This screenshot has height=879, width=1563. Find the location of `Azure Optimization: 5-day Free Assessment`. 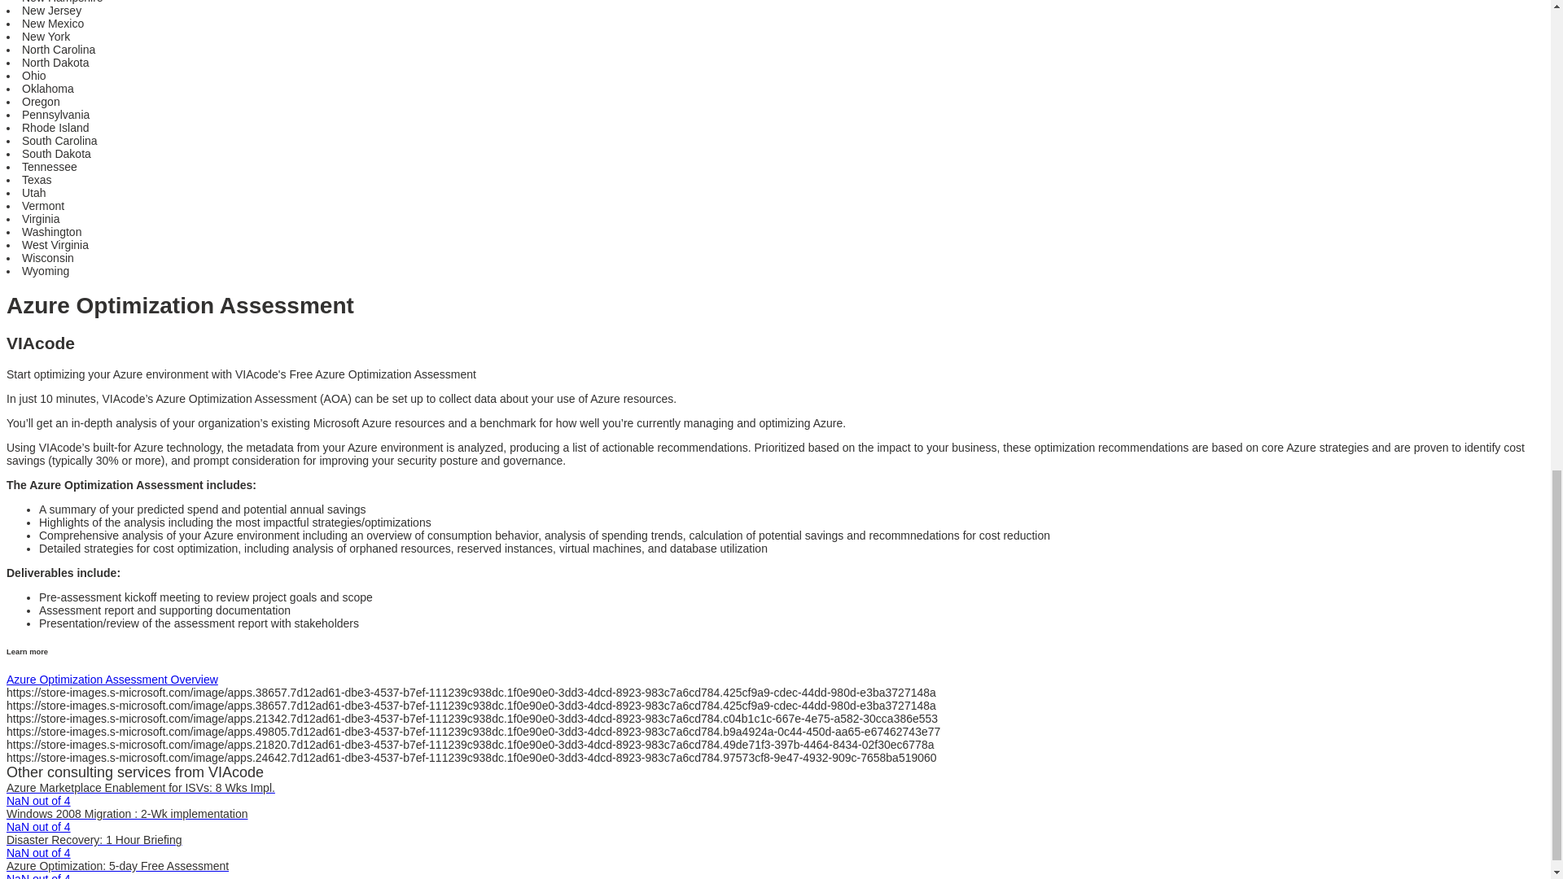

Azure Optimization: 5-day Free Assessment is located at coordinates (117, 866).